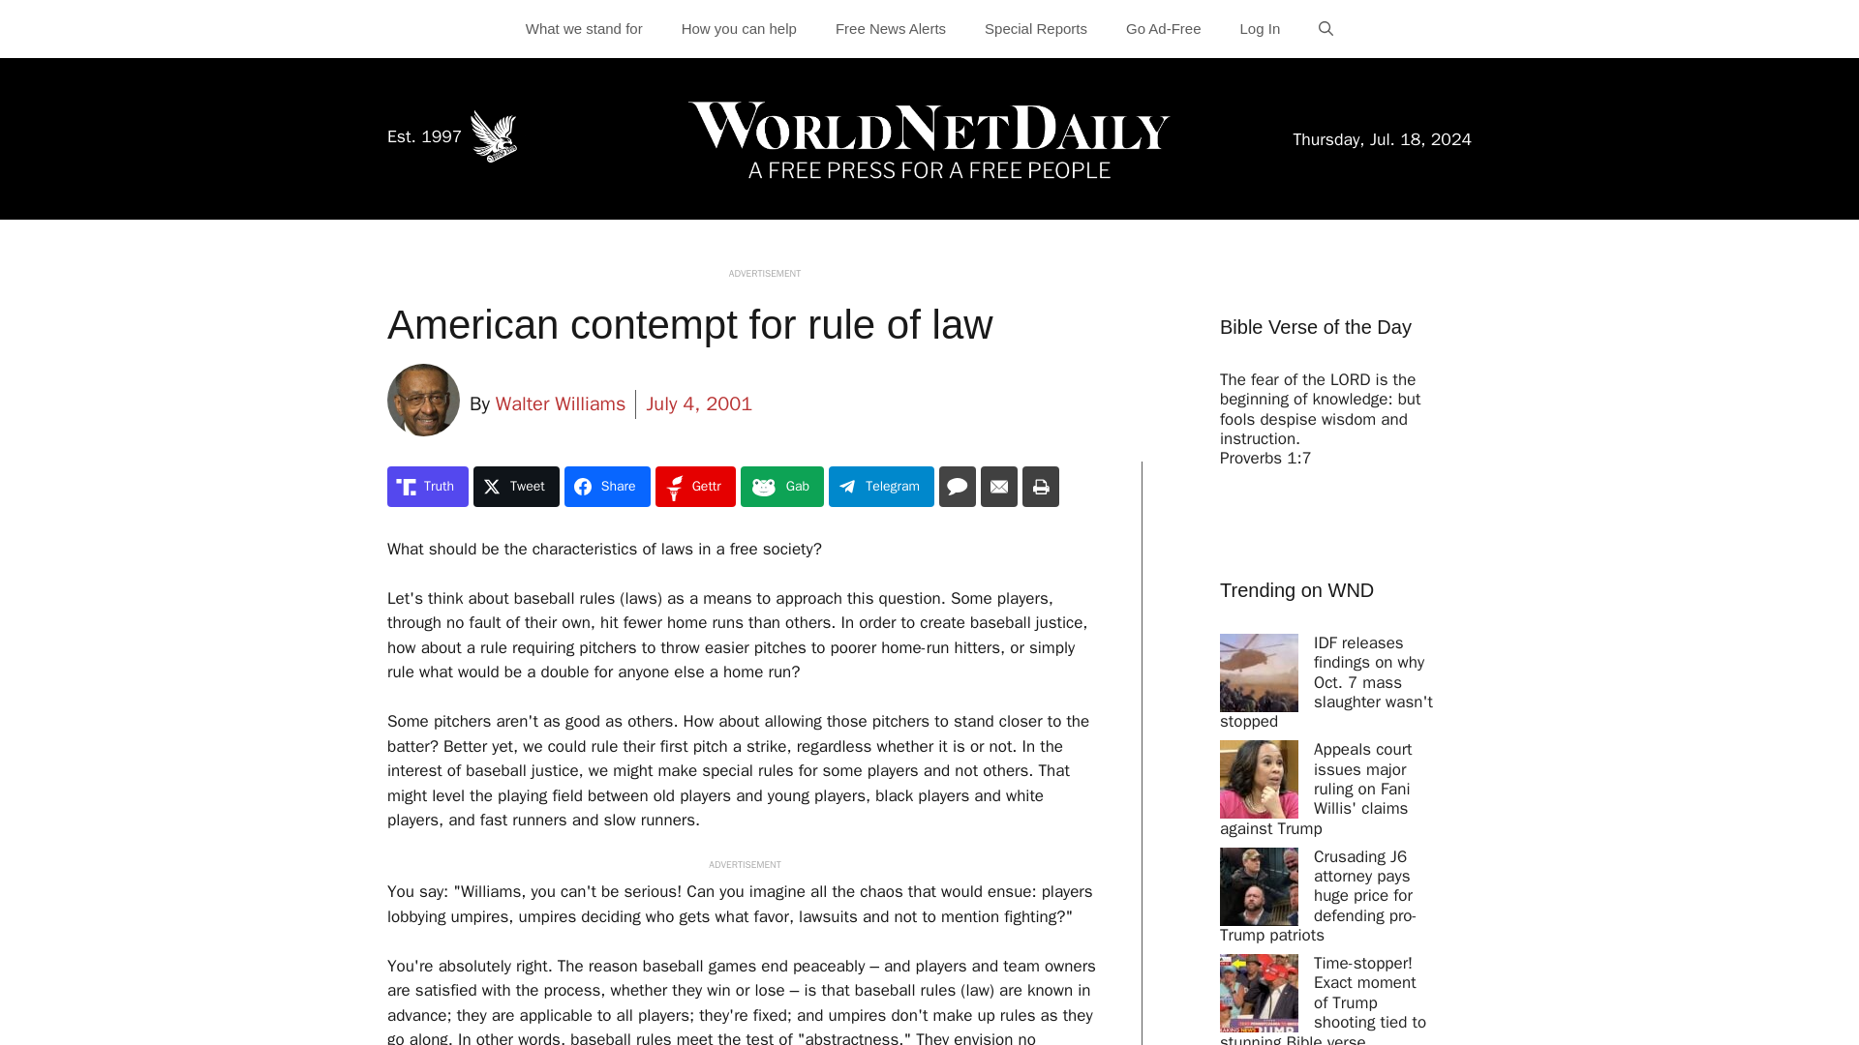 The image size is (1859, 1045). I want to click on Special Reports, so click(1035, 29).